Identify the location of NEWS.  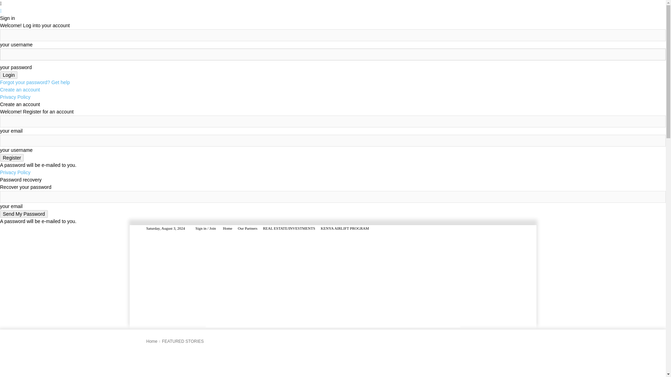
(153, 288).